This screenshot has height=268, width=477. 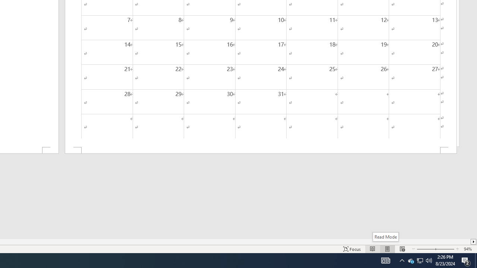 I want to click on Web Layout, so click(x=402, y=249).